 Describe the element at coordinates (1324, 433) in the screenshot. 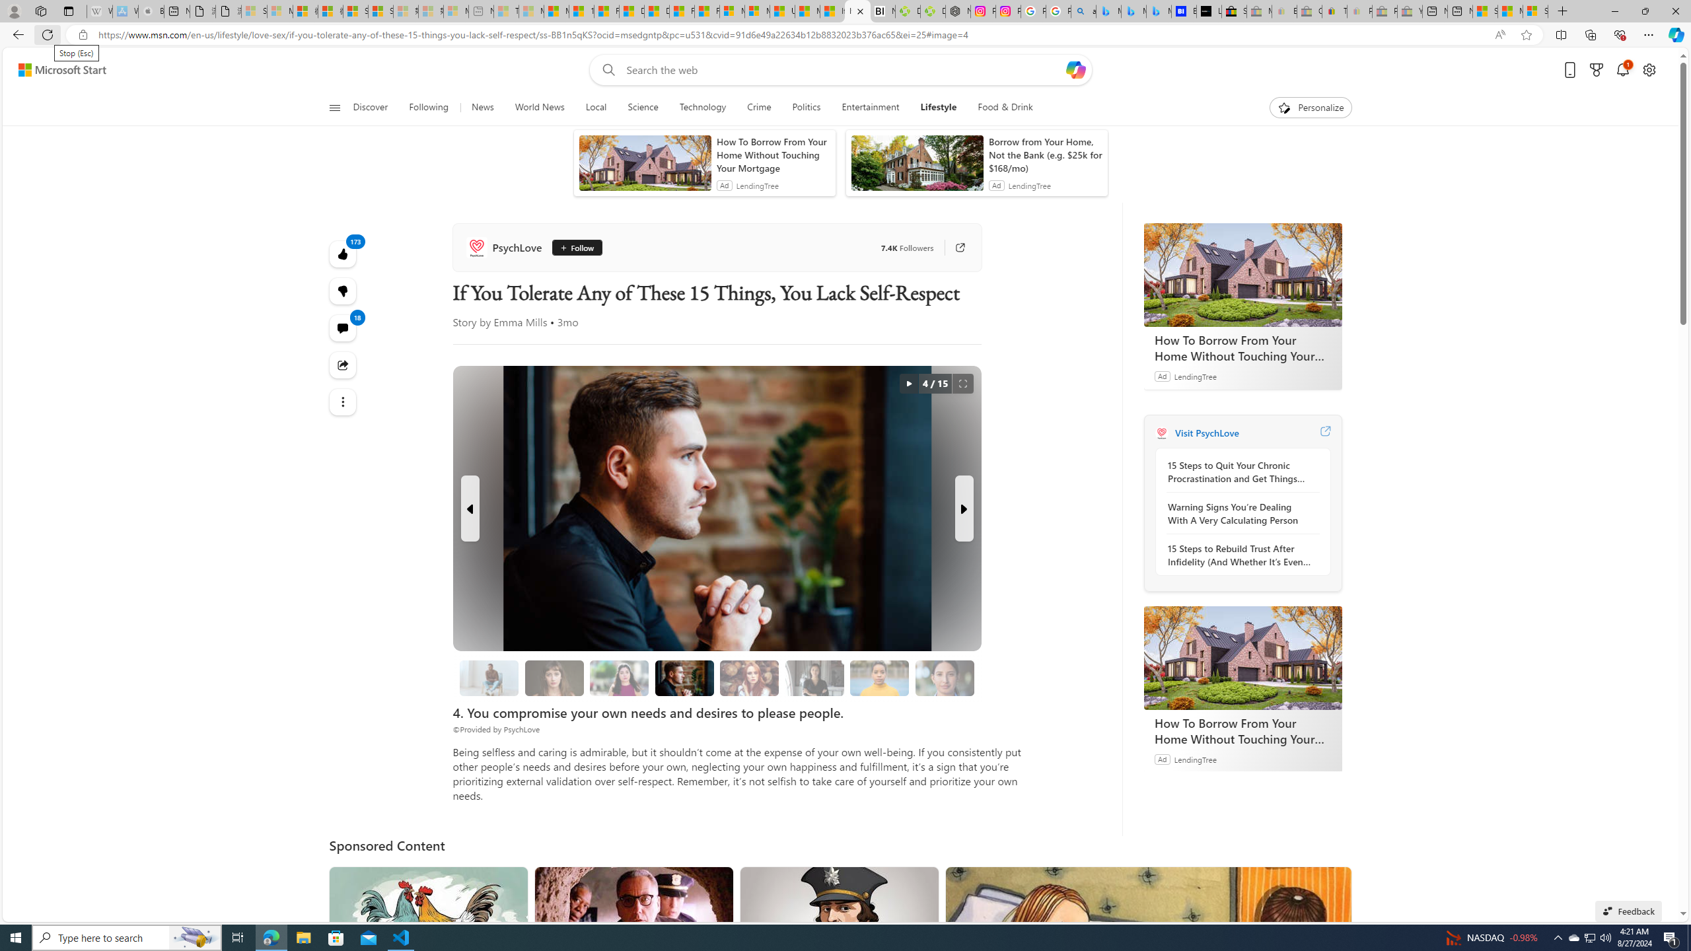

I see `Visit PsychLove website` at that location.